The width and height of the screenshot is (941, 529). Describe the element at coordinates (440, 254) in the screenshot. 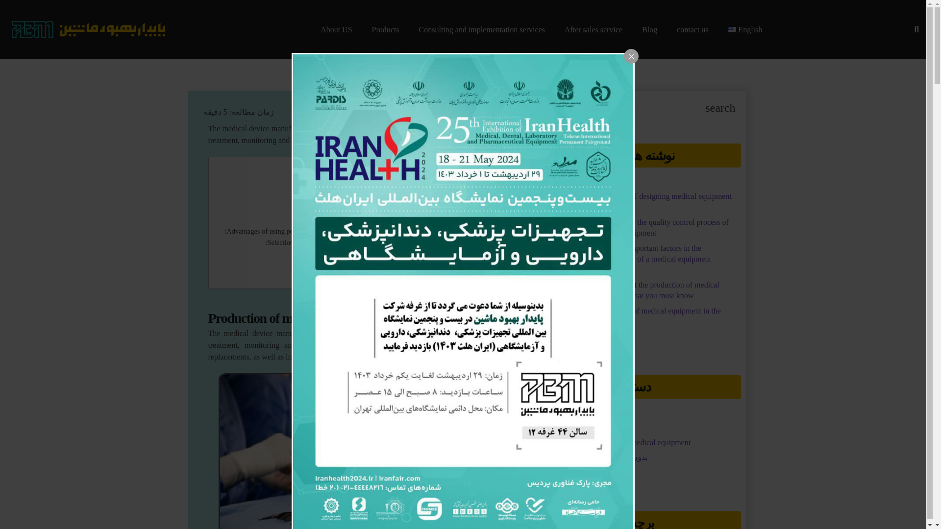

I see `Some uses of polymers` at that location.